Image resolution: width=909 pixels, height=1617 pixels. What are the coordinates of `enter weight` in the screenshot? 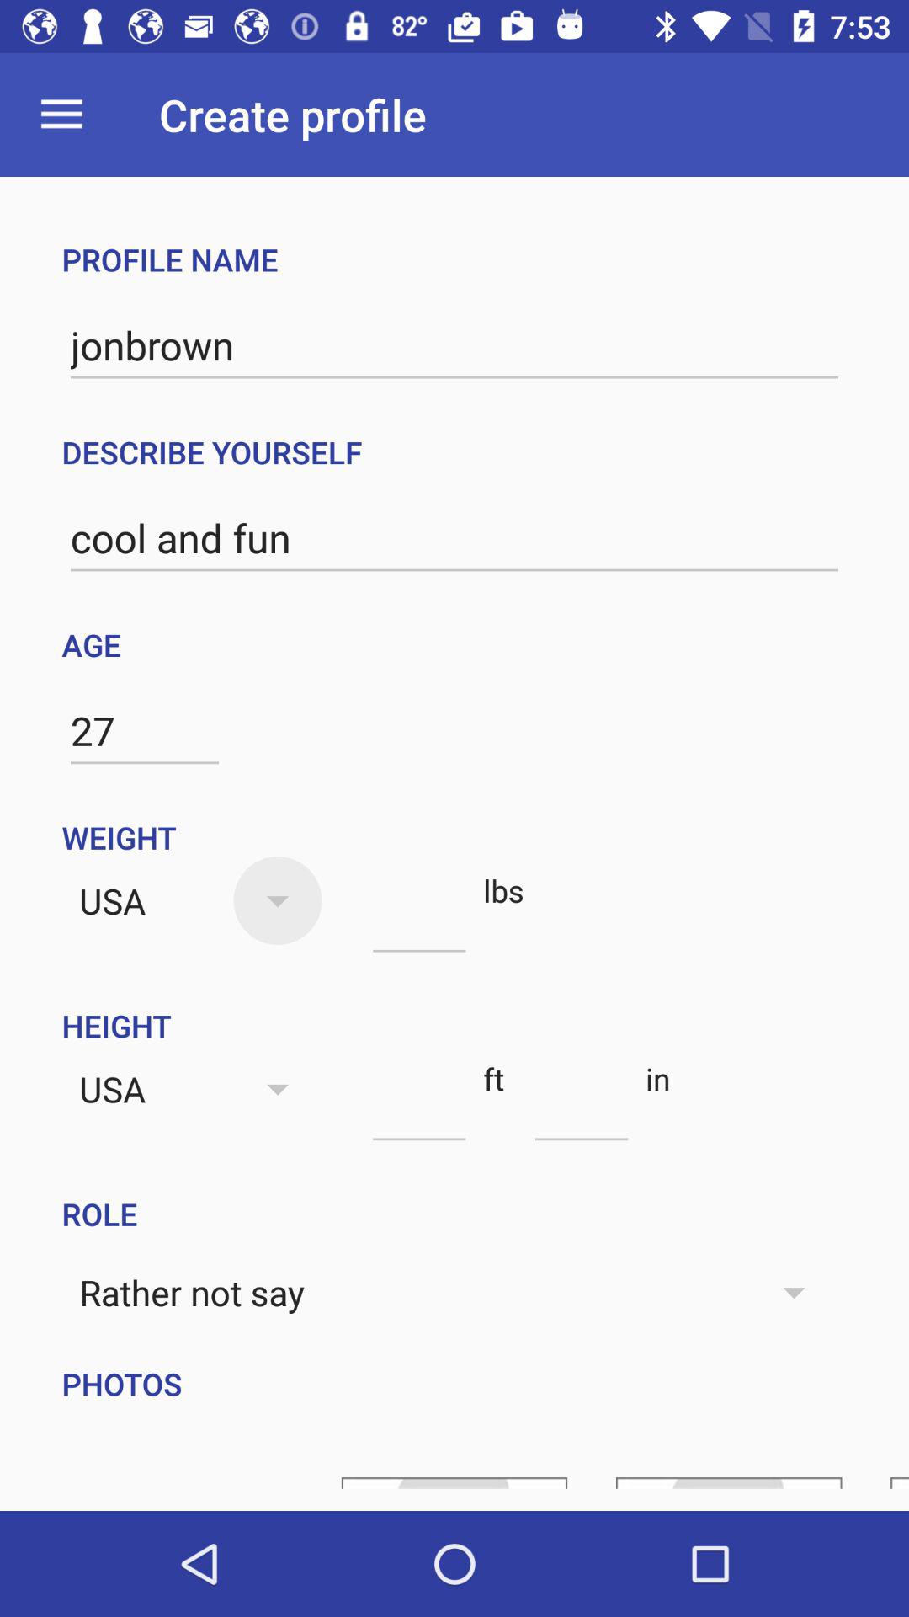 It's located at (419, 921).